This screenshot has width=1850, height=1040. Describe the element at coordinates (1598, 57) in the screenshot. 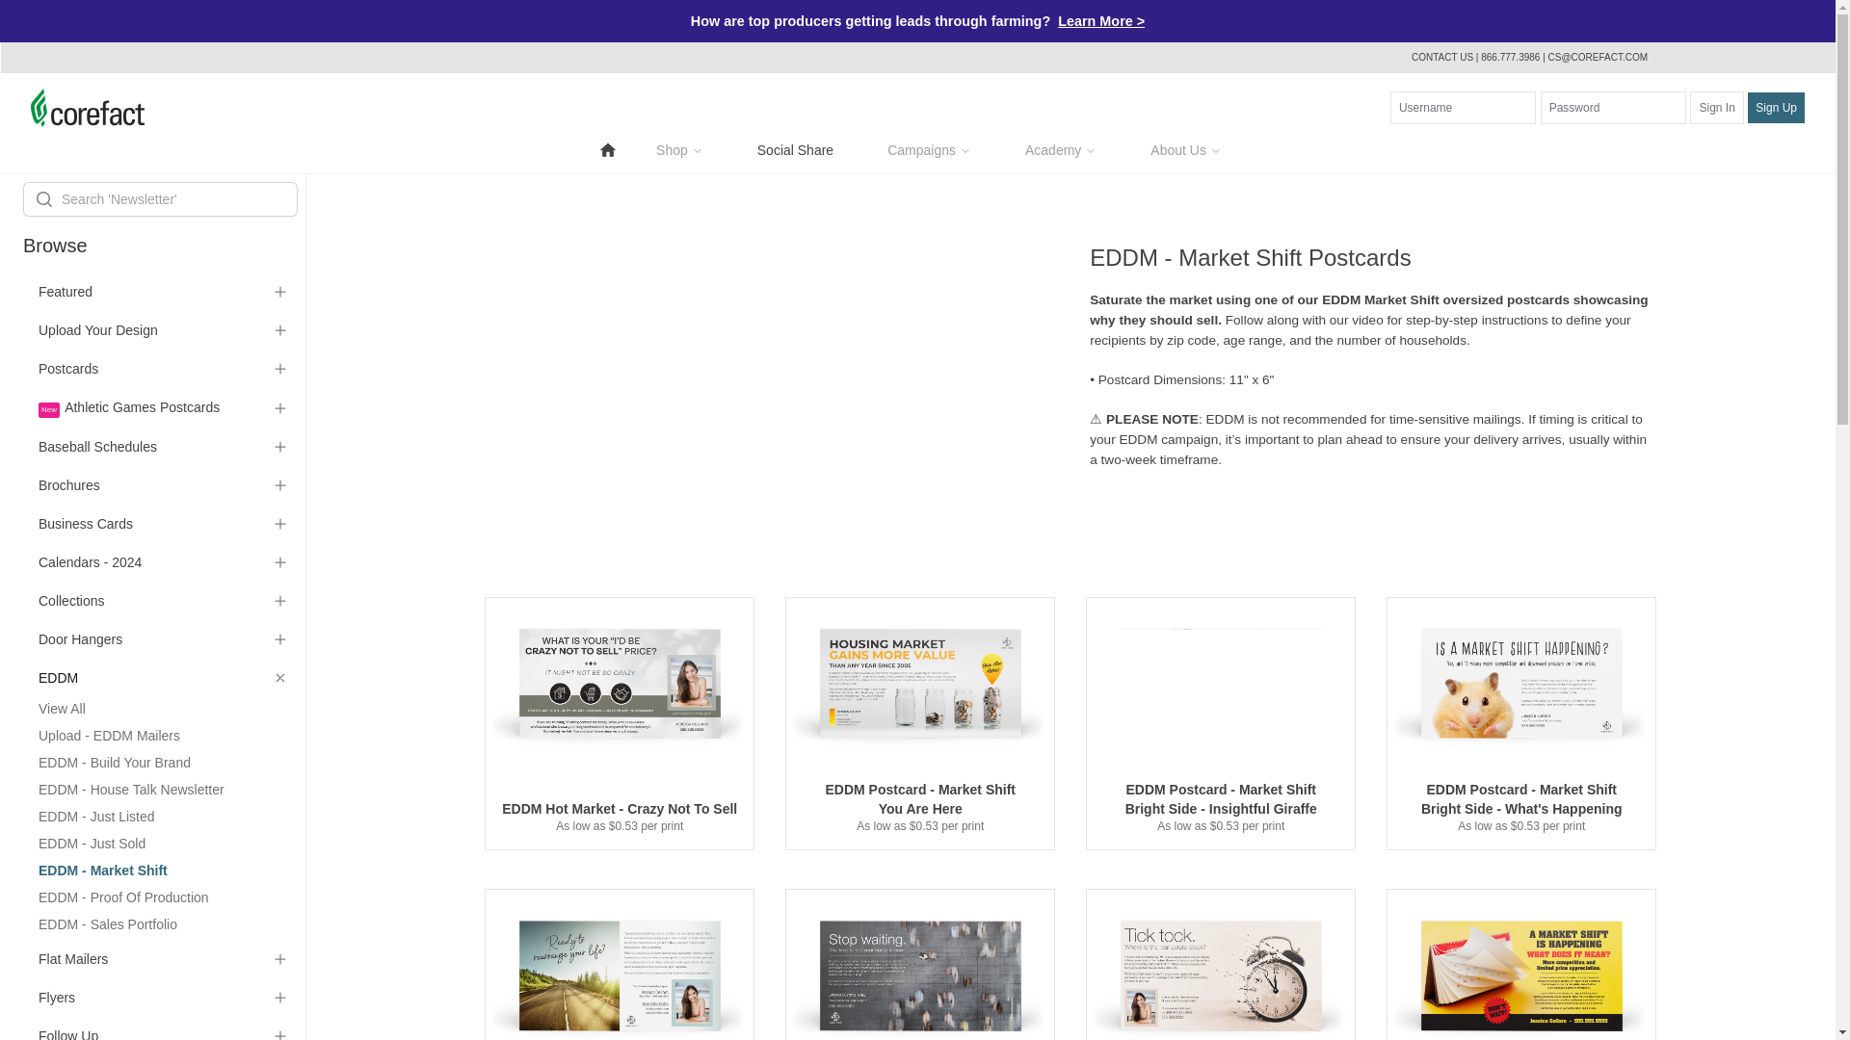

I see `Email us` at that location.